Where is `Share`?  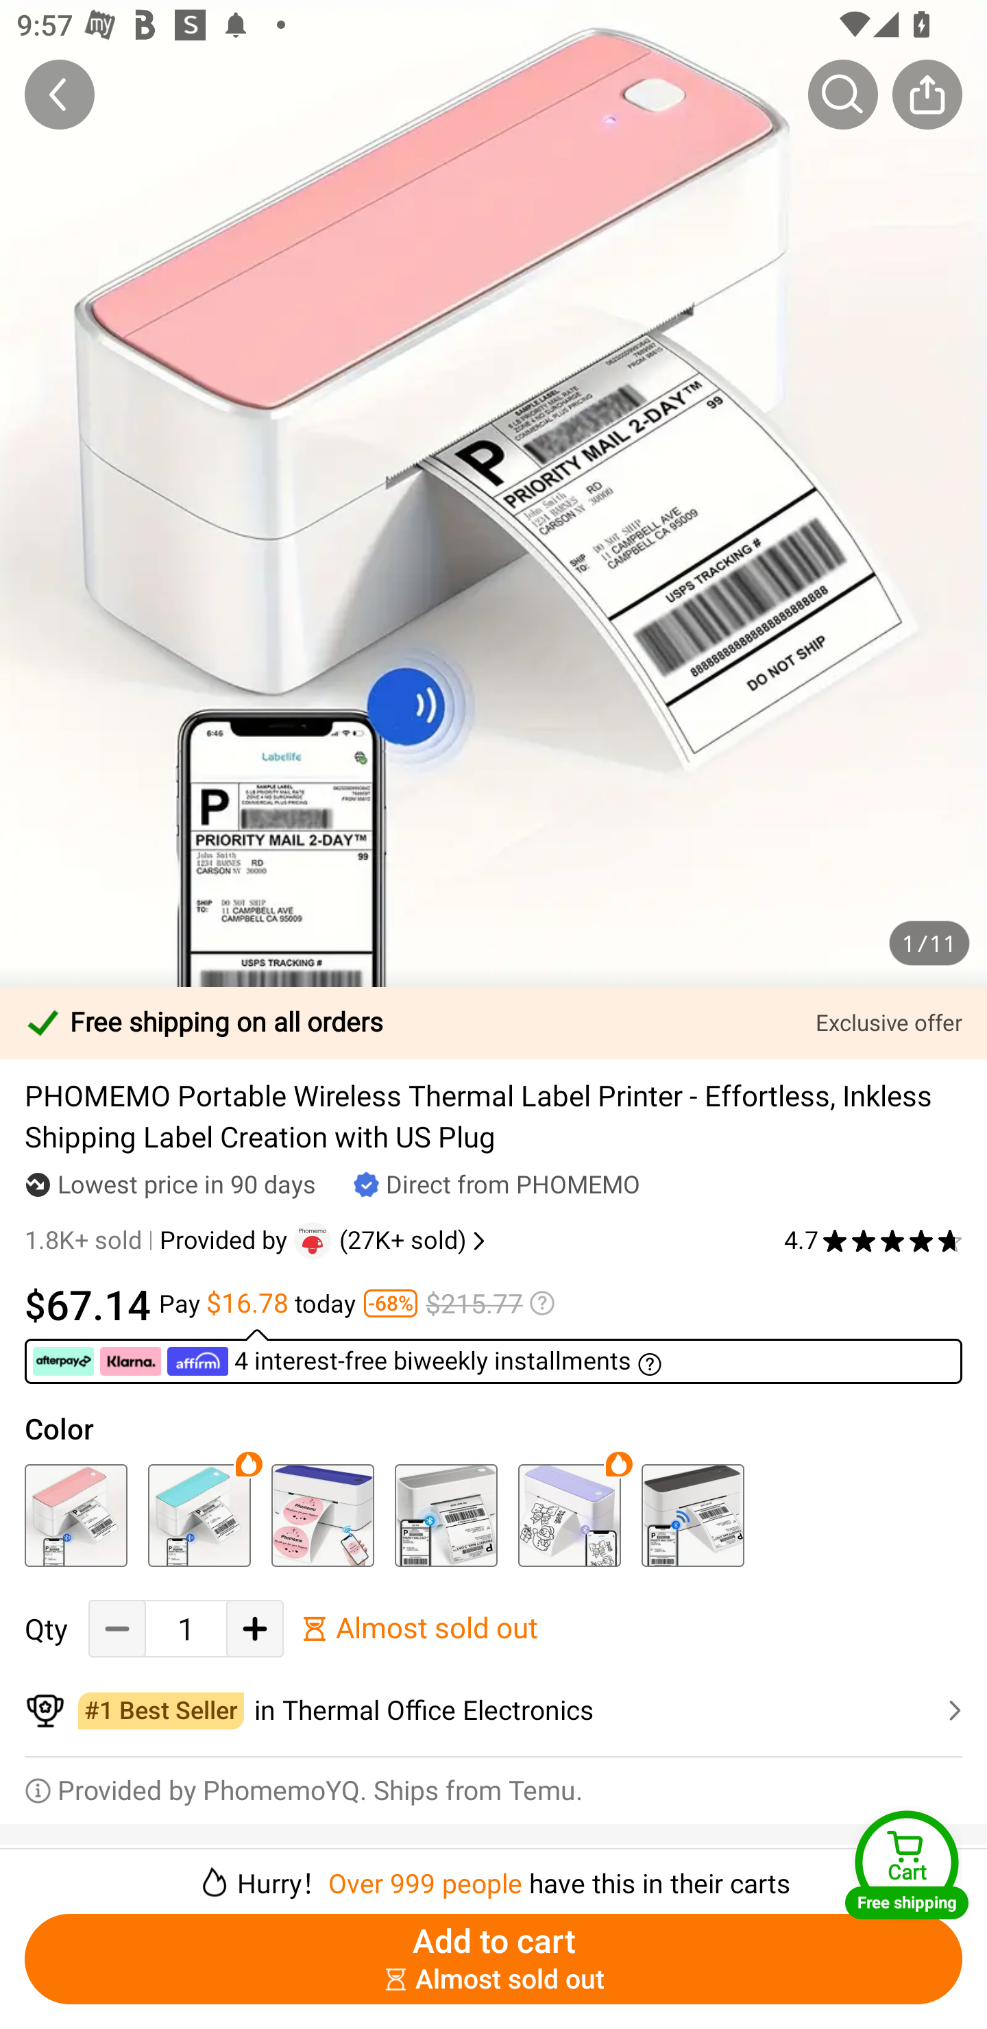
Share is located at coordinates (927, 94).